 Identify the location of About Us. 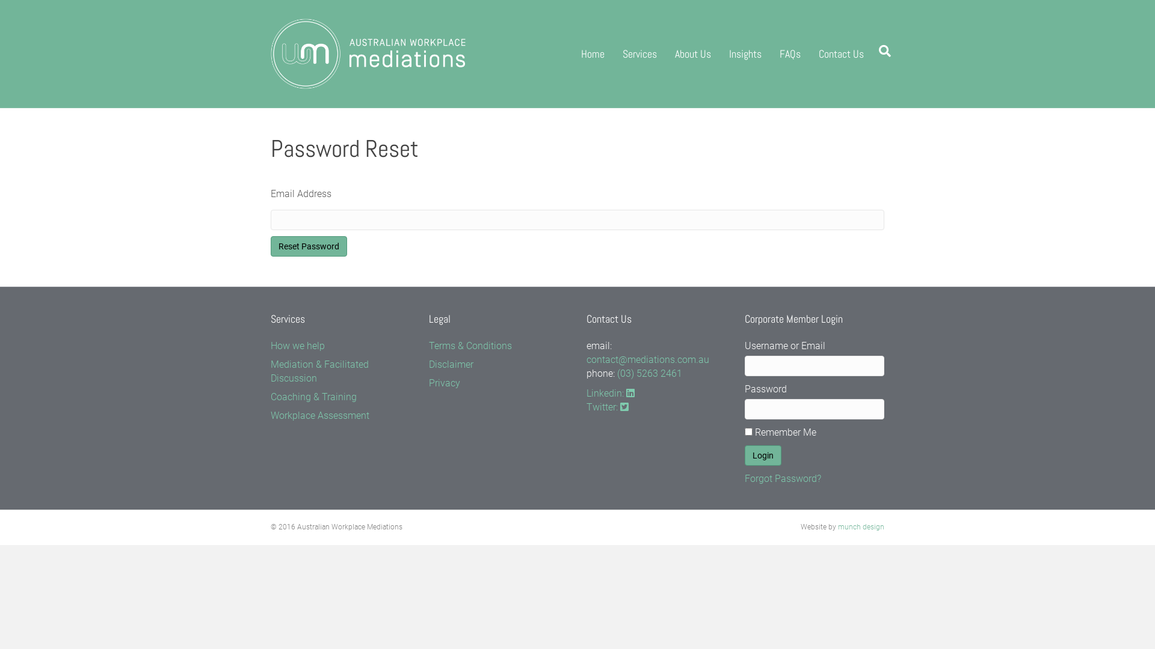
(693, 54).